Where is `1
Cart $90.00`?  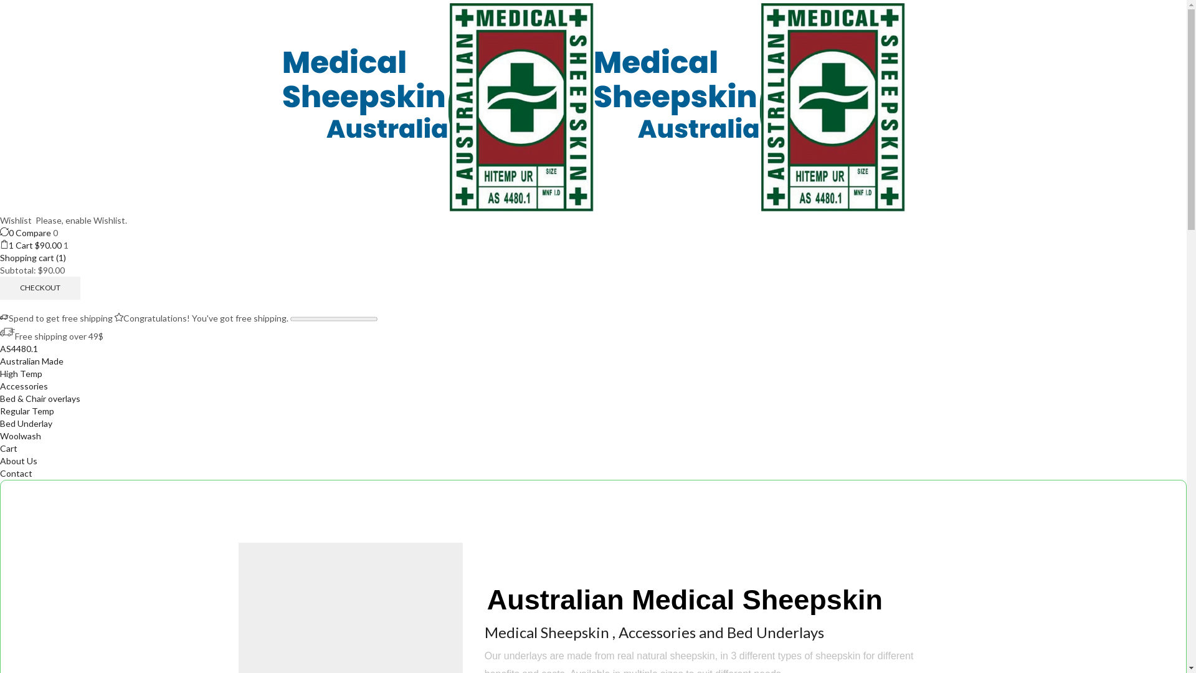 1
Cart $90.00 is located at coordinates (32, 245).